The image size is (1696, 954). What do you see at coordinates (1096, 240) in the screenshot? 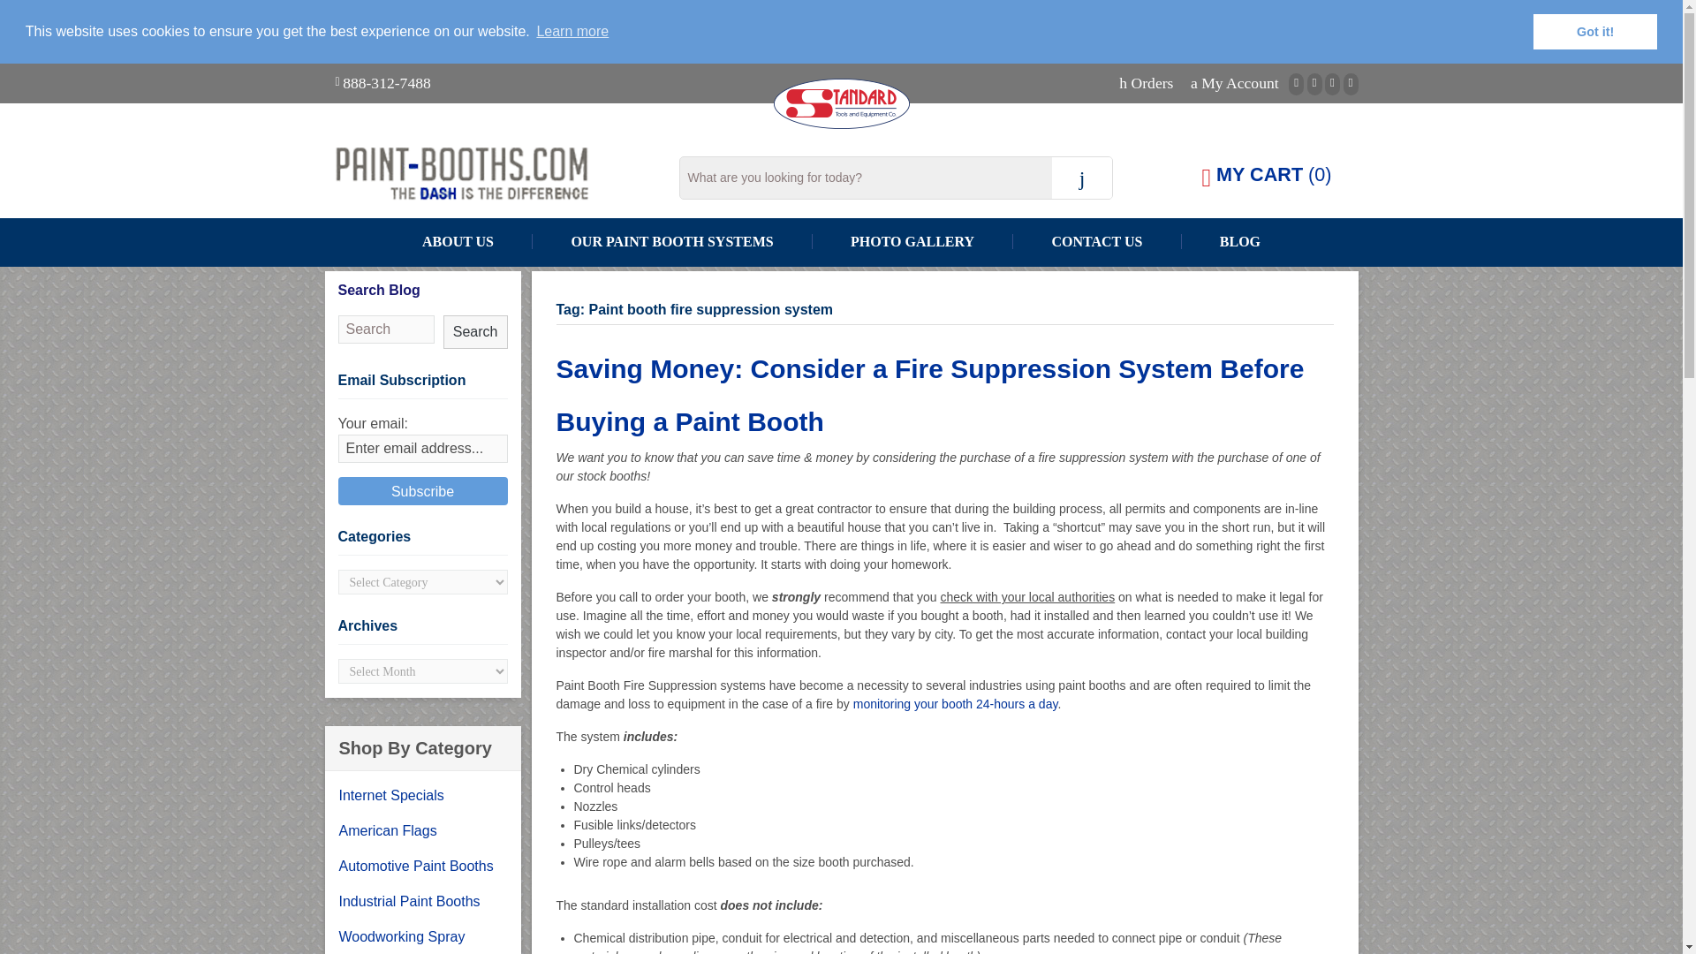
I see `CONTACT US` at bounding box center [1096, 240].